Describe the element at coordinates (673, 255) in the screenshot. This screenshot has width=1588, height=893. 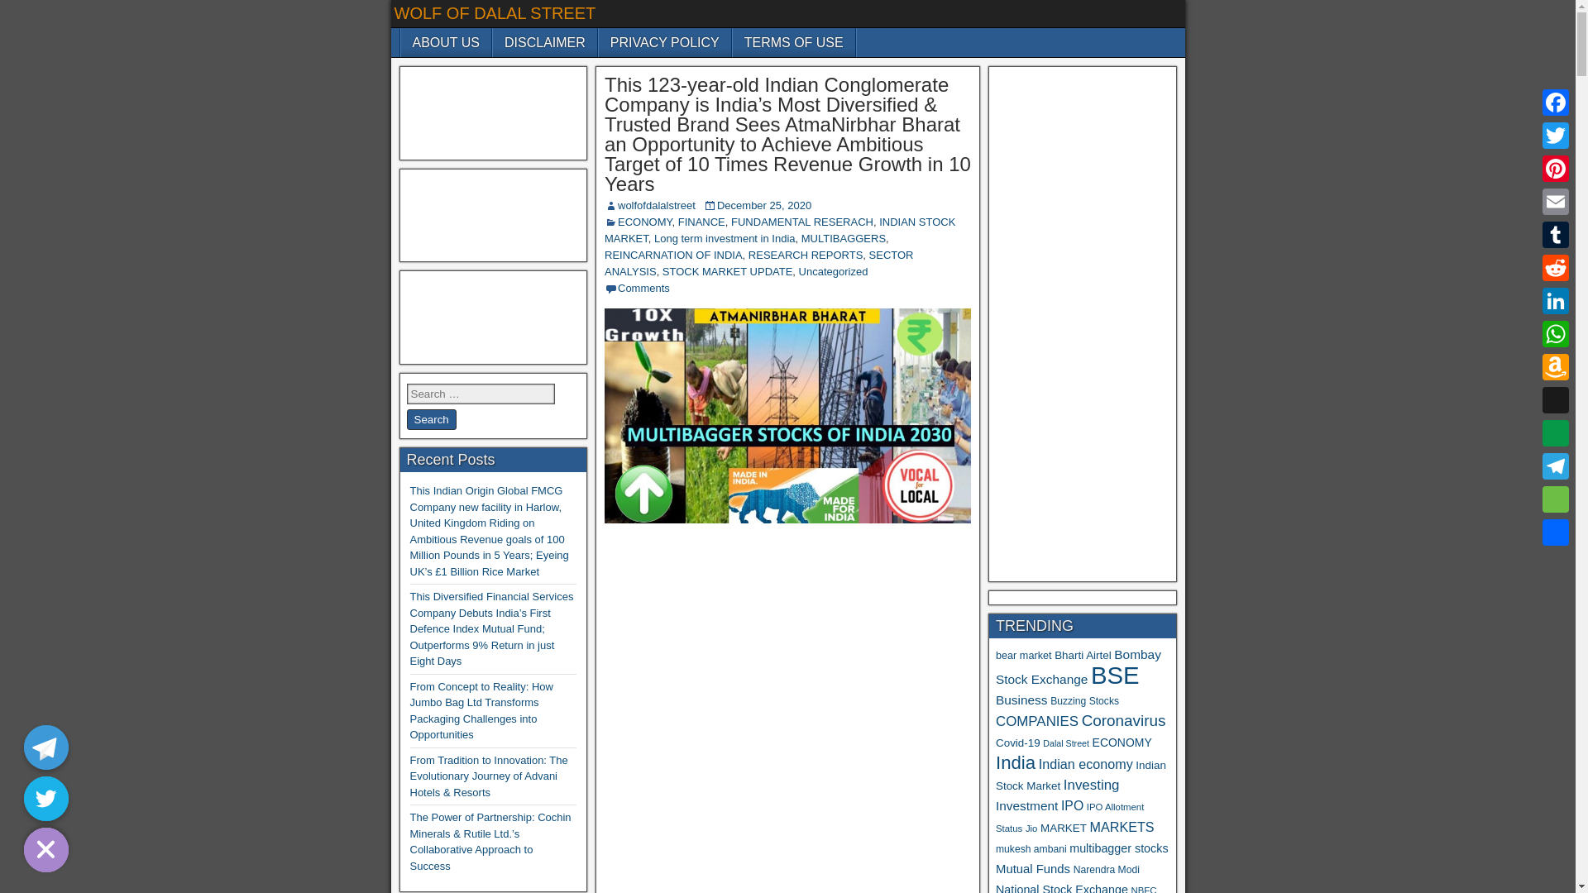
I see `REINCARNATION OF INDIA` at that location.